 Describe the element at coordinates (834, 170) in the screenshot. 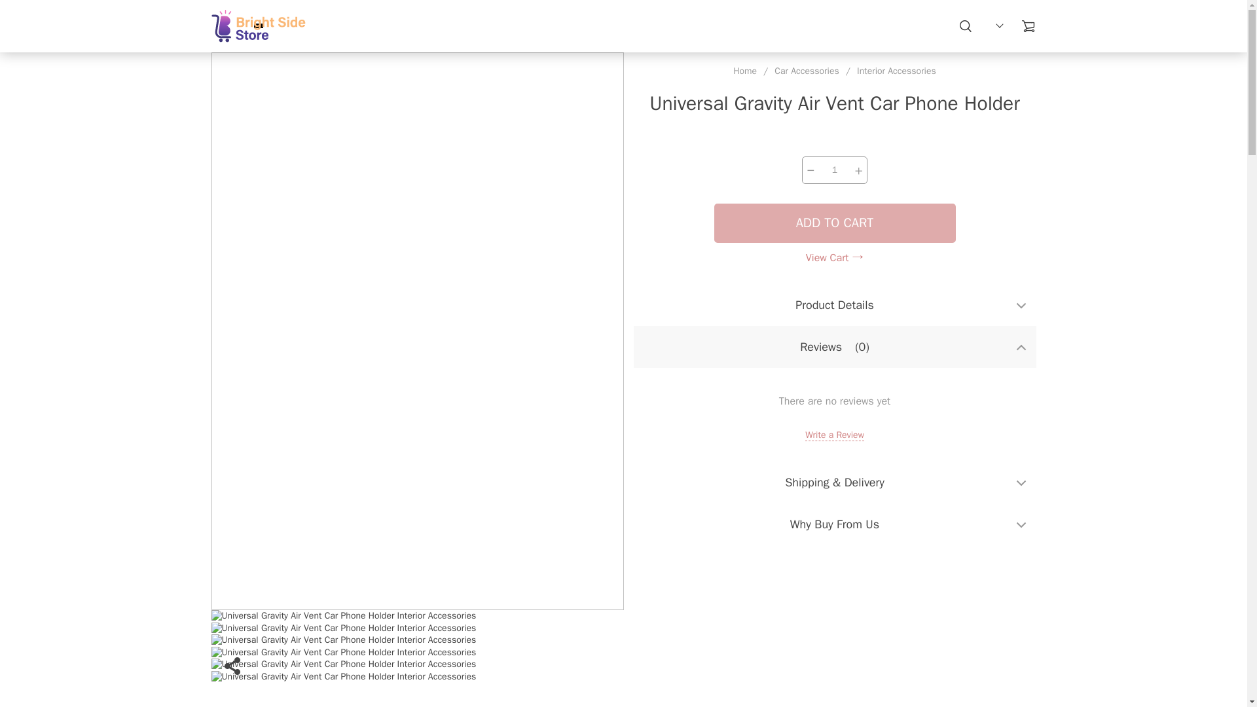

I see `1` at that location.